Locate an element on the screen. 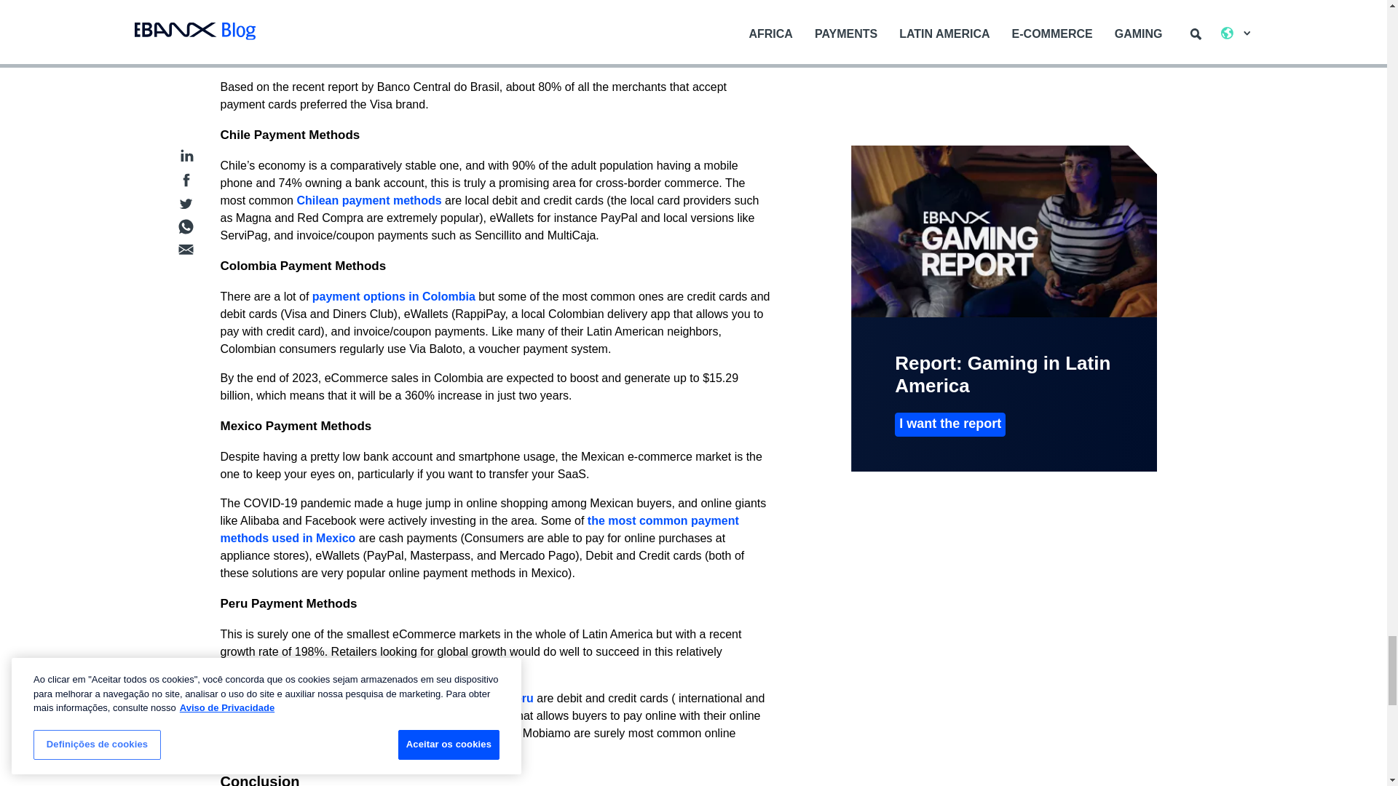 This screenshot has width=1398, height=786. the best payment methods you can offer in Peru is located at coordinates (400, 698).